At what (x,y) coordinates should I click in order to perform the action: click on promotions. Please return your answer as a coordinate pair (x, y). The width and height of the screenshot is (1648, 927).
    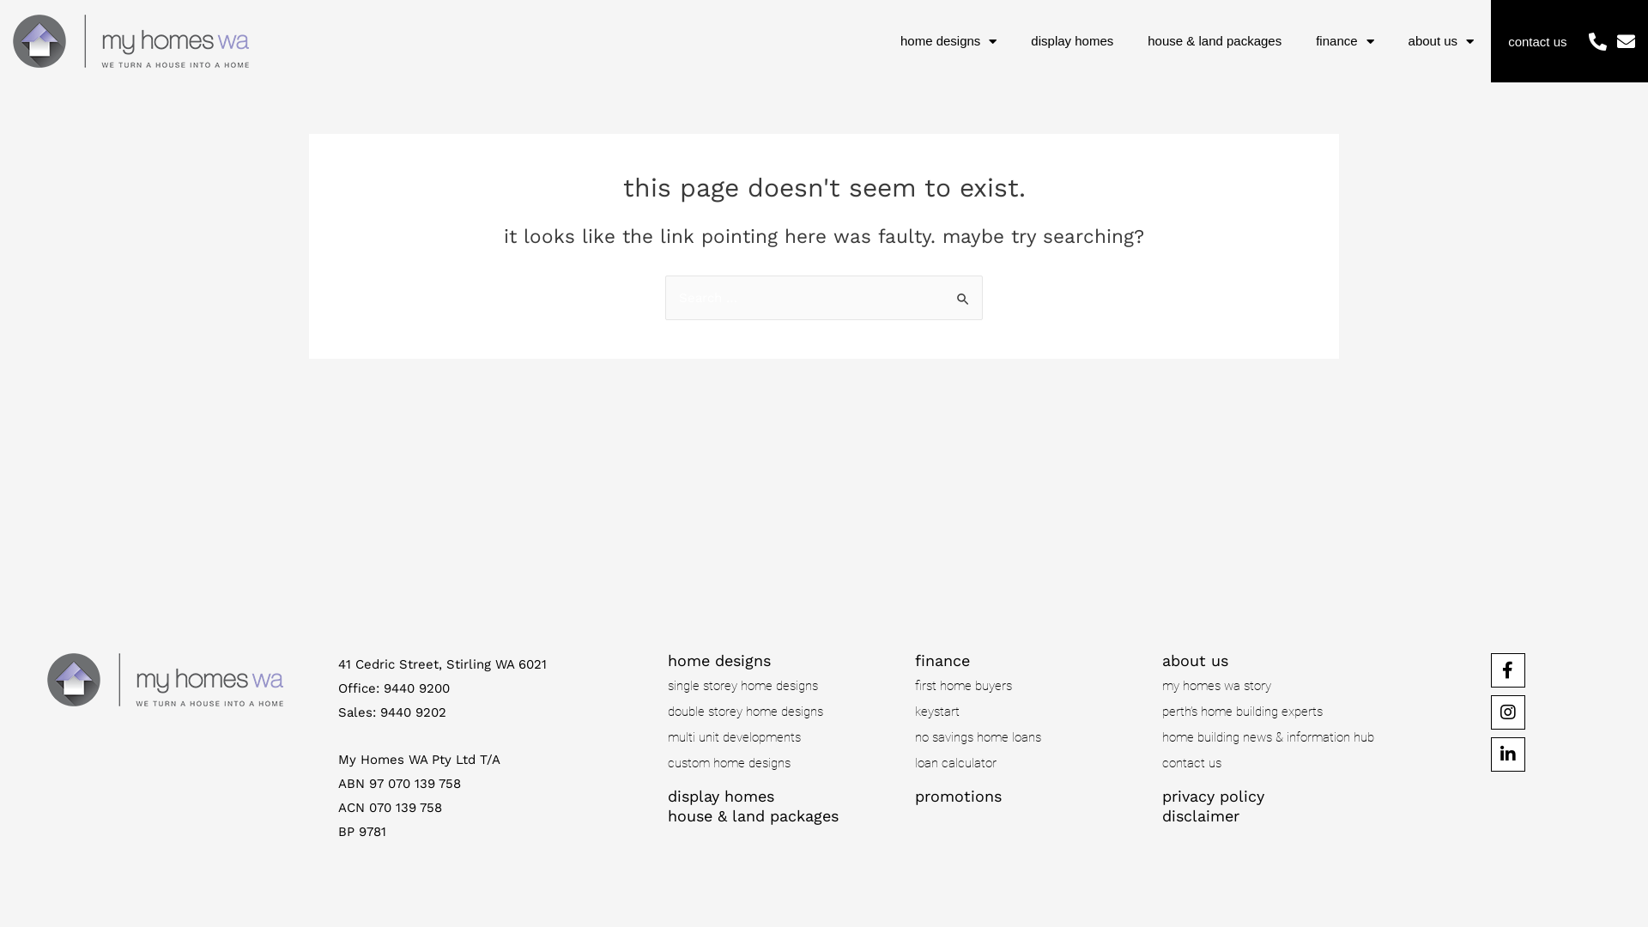
    Looking at the image, I should click on (958, 797).